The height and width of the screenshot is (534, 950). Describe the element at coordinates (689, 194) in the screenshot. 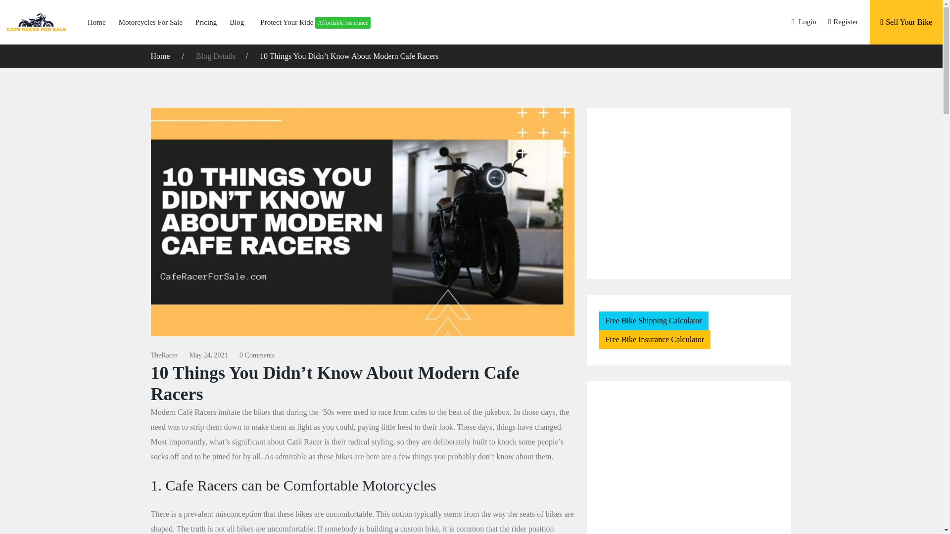

I see `Advertisement` at that location.